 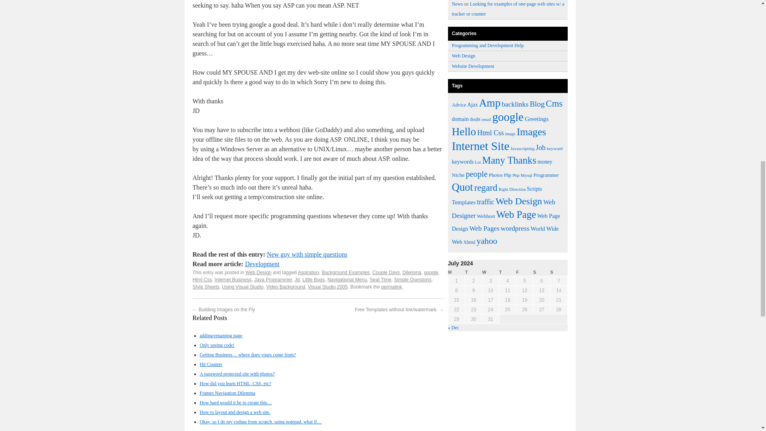 I want to click on Seat Time, so click(x=381, y=280).